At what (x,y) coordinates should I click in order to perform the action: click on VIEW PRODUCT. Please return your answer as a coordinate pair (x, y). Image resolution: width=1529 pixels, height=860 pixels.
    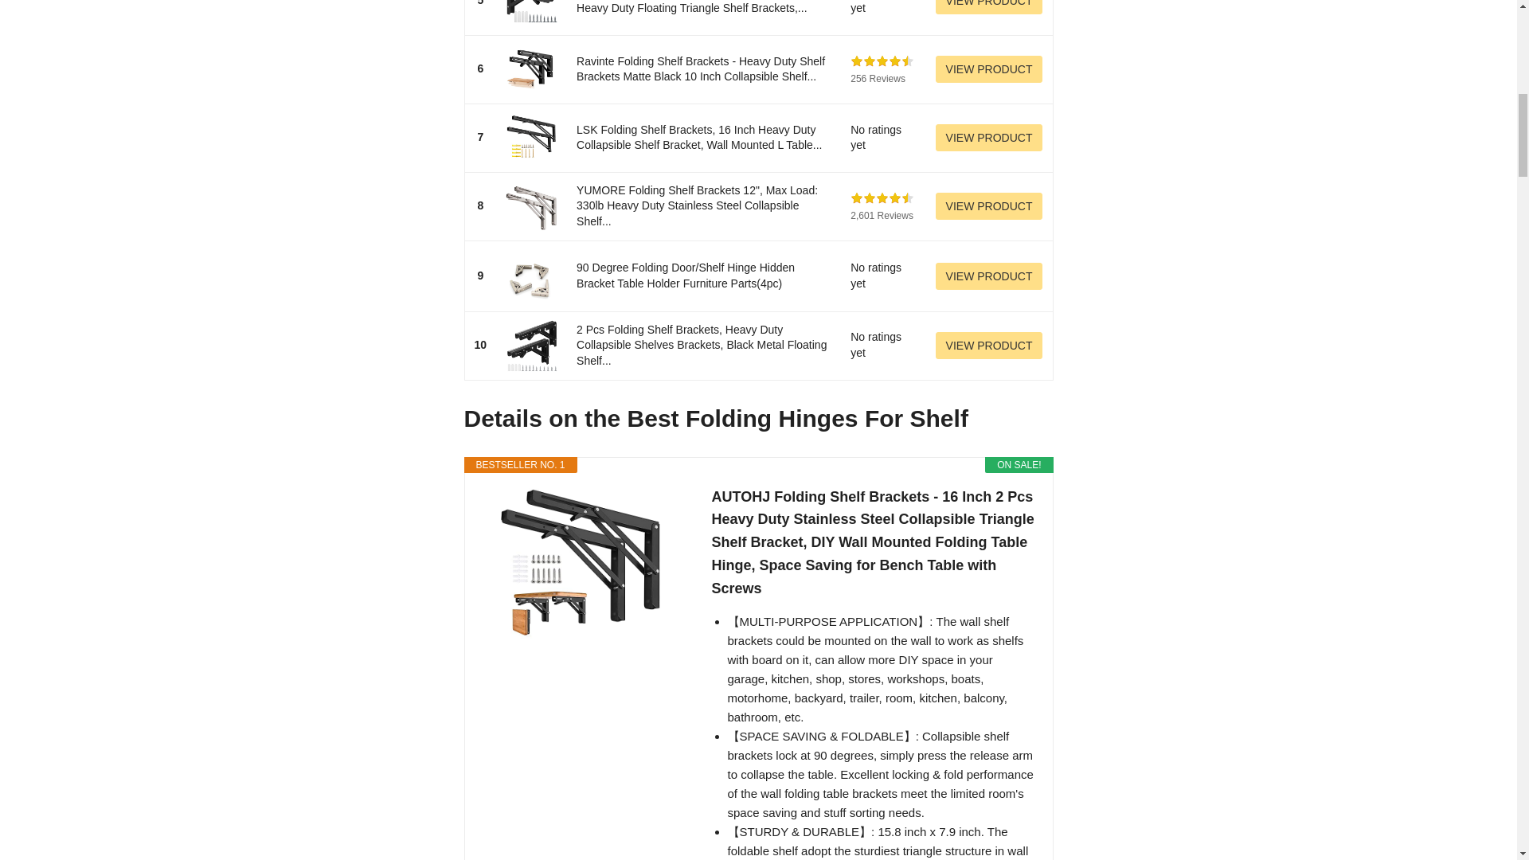
    Looking at the image, I should click on (989, 205).